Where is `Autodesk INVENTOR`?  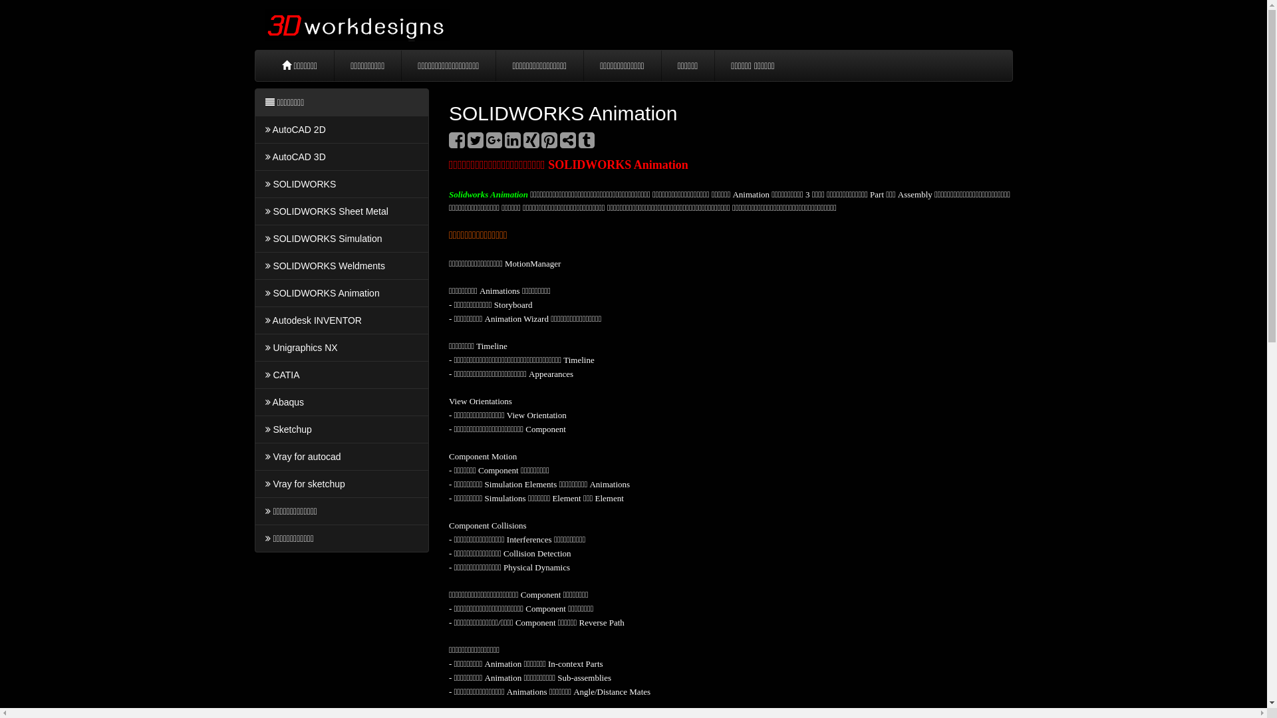
Autodesk INVENTOR is located at coordinates (342, 320).